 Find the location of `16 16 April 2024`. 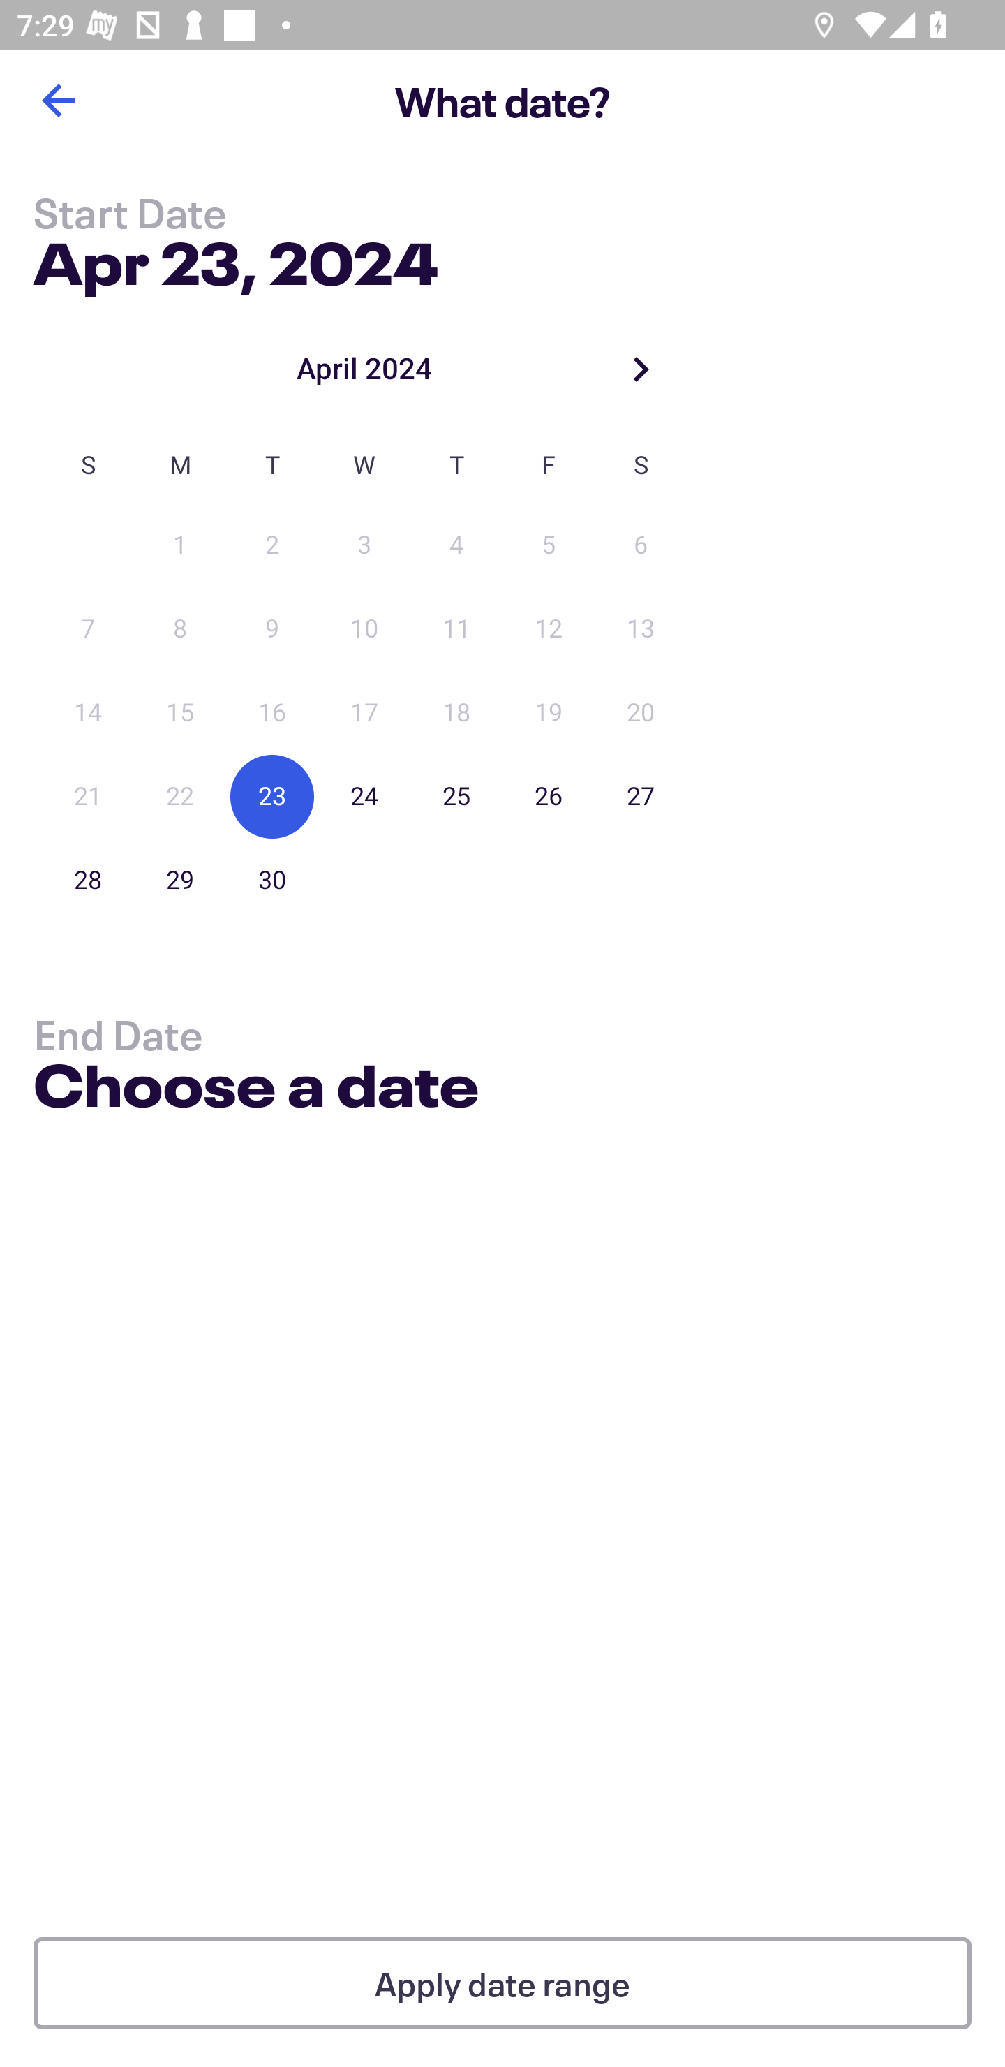

16 16 April 2024 is located at coordinates (272, 713).